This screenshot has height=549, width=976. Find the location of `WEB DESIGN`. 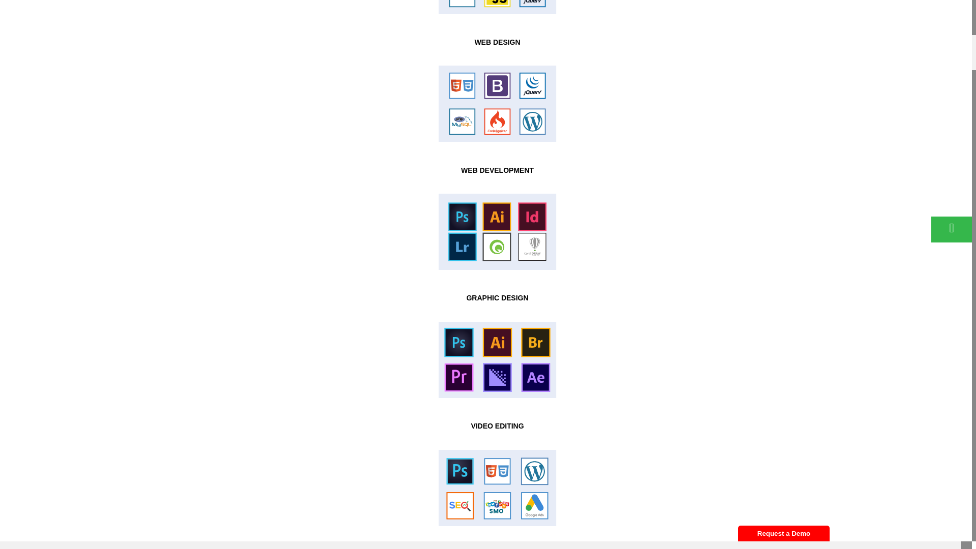

WEB DESIGN is located at coordinates (497, 42).